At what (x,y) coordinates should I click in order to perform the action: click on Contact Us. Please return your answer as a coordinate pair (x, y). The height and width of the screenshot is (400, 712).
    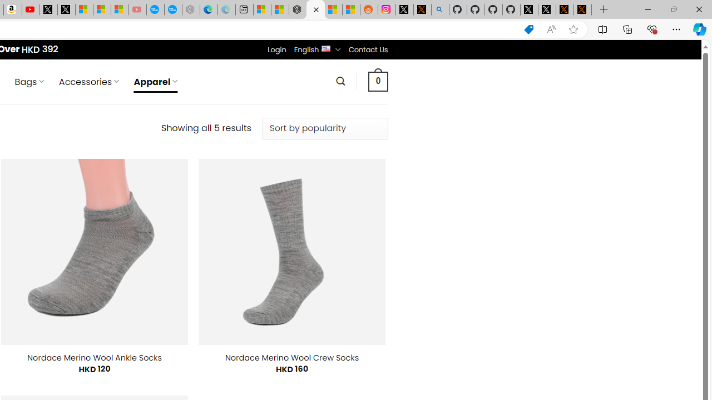
    Looking at the image, I should click on (368, 49).